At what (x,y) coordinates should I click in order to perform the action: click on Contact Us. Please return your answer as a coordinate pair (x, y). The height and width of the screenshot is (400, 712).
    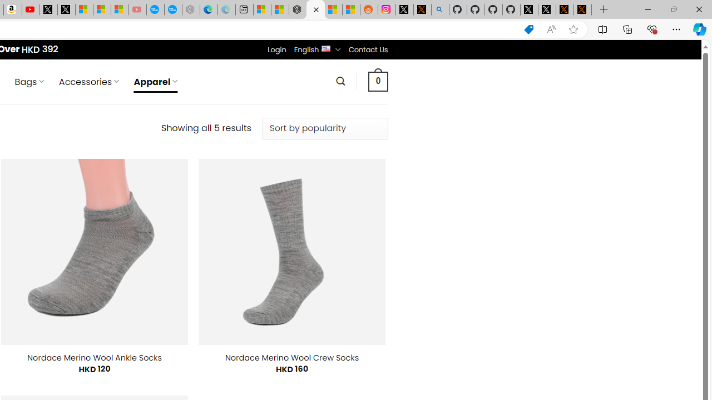
    Looking at the image, I should click on (368, 49).